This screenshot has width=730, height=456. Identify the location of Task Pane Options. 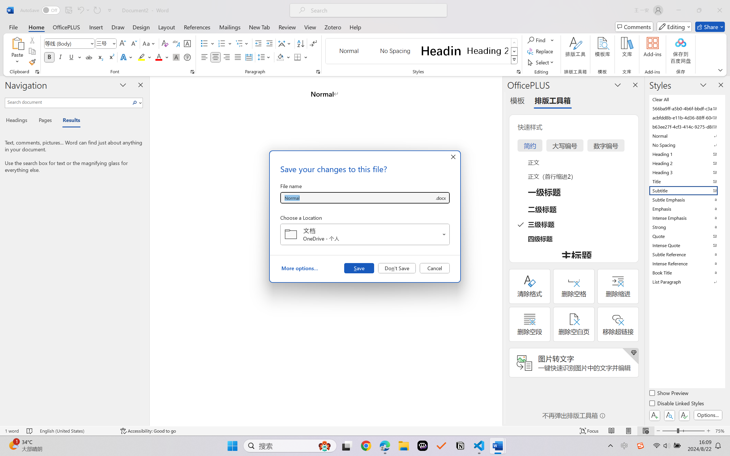
(618, 85).